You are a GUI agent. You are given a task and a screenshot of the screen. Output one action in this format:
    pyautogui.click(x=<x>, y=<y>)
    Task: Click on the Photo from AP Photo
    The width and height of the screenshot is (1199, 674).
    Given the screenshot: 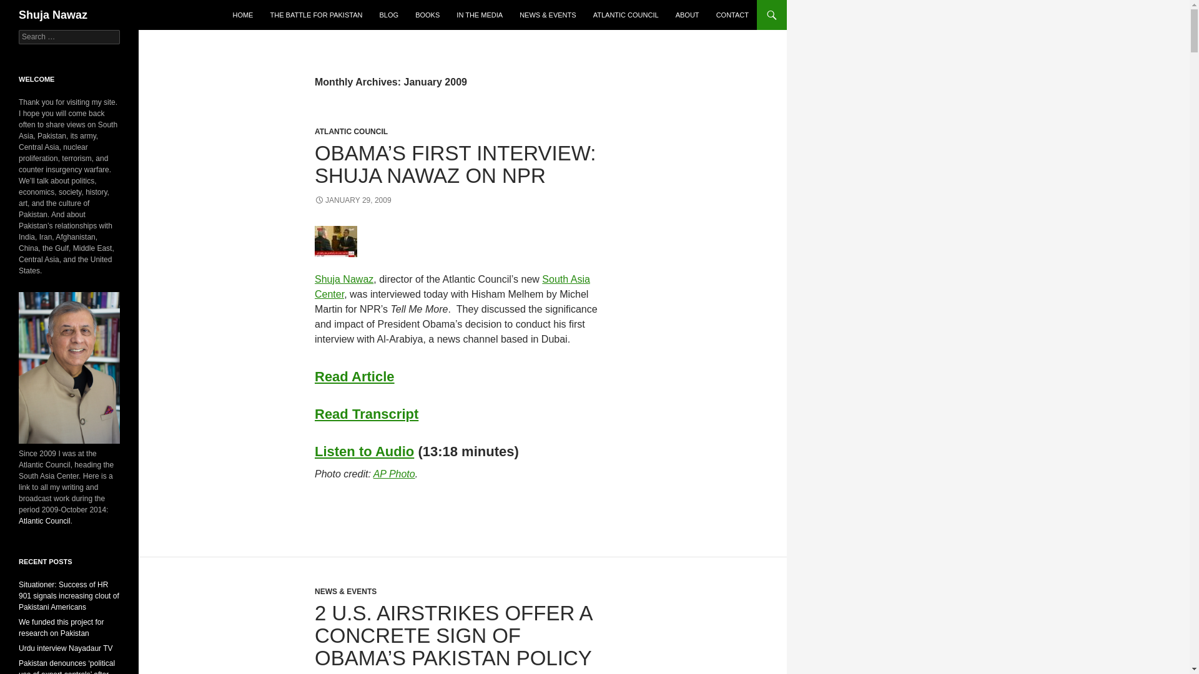 What is the action you would take?
    pyautogui.click(x=393, y=473)
    